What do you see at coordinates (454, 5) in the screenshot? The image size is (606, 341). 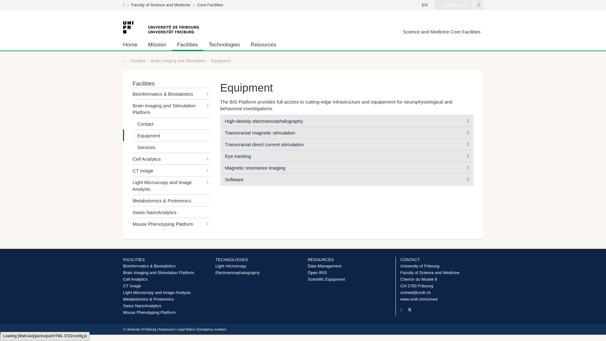 I see `QUICK LINKS` at bounding box center [454, 5].